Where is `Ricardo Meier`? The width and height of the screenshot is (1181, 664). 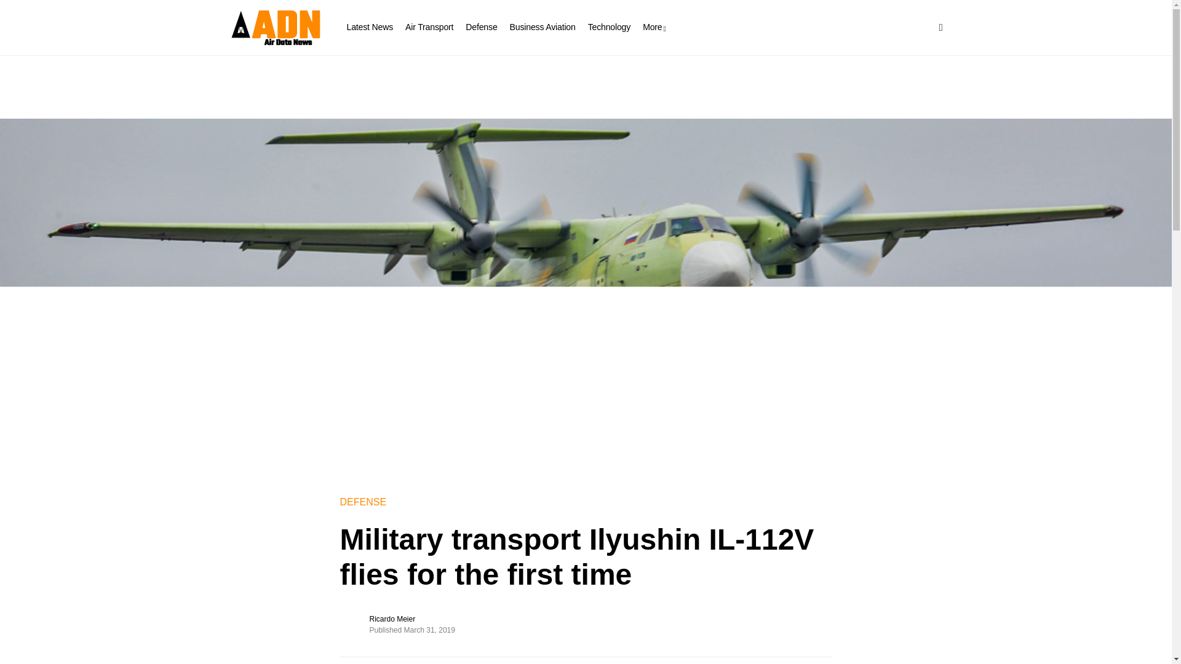 Ricardo Meier is located at coordinates (392, 619).